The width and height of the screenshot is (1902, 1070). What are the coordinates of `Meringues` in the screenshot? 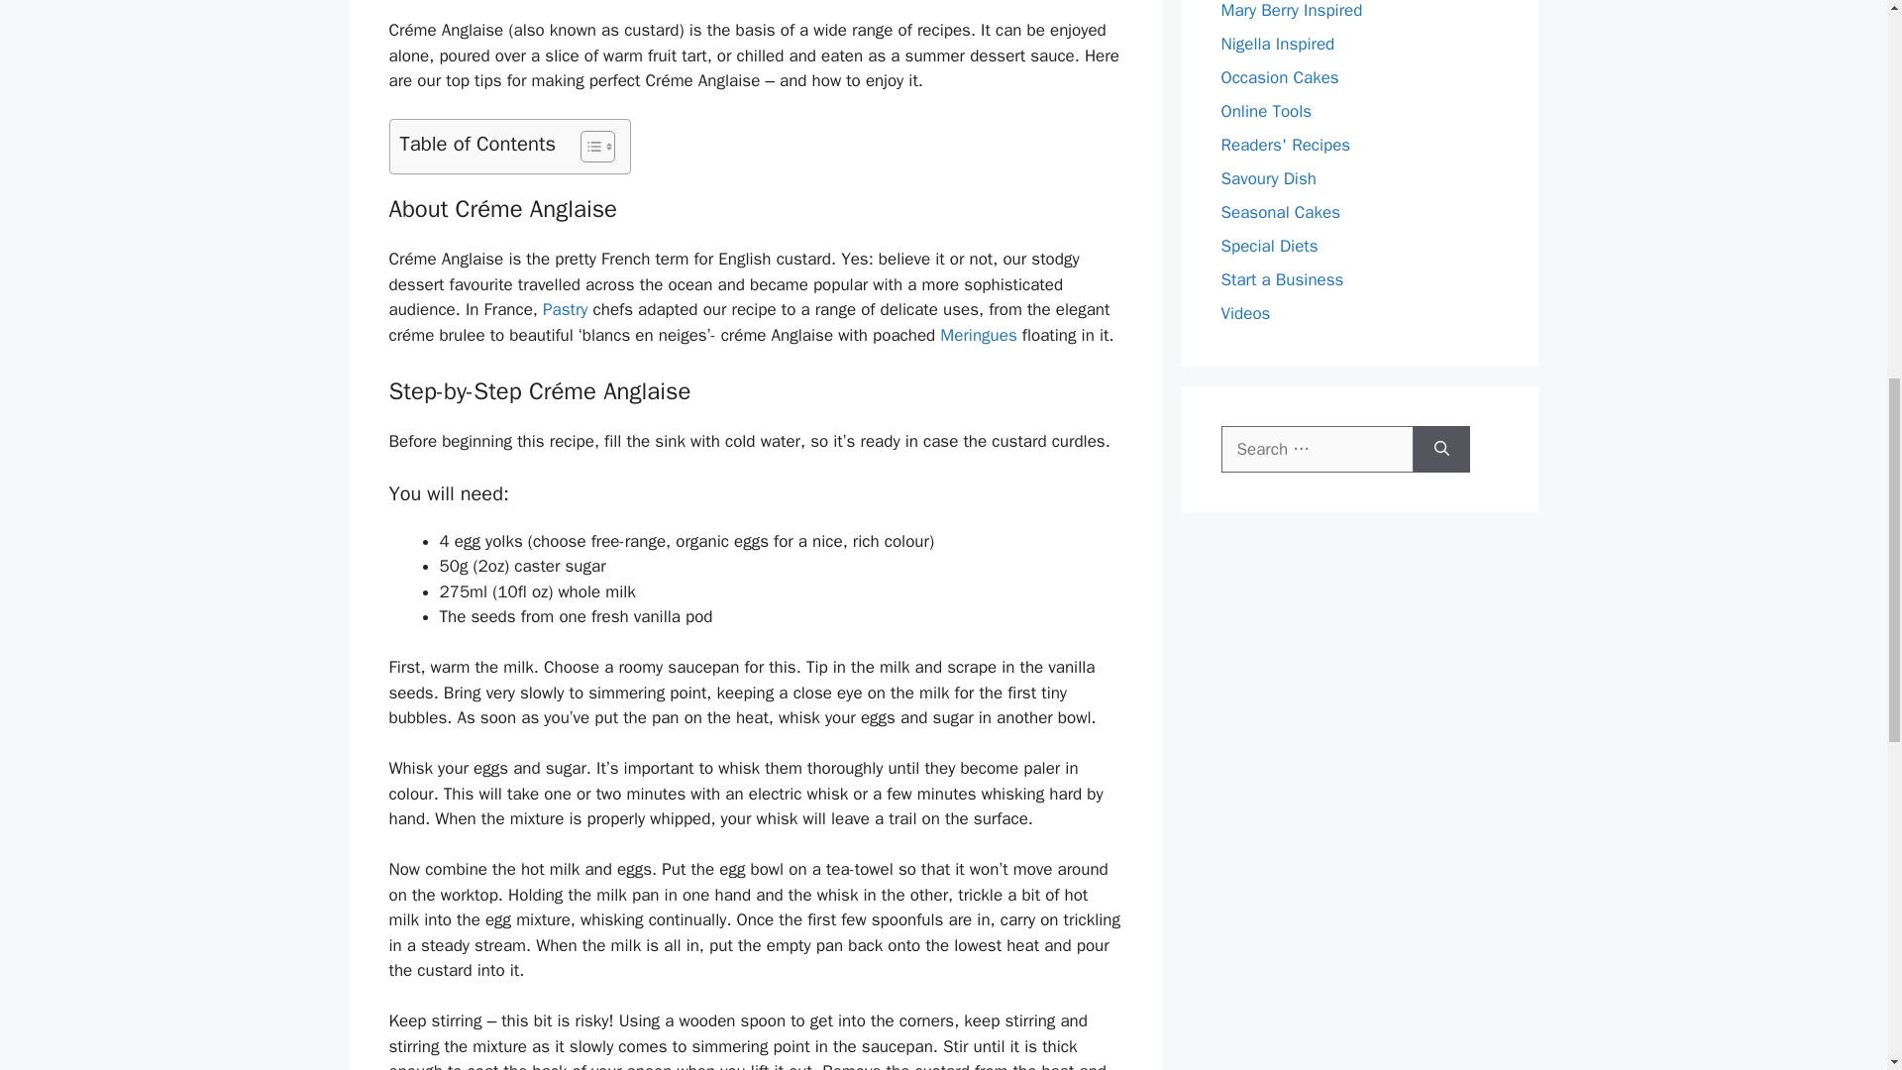 It's located at (977, 335).